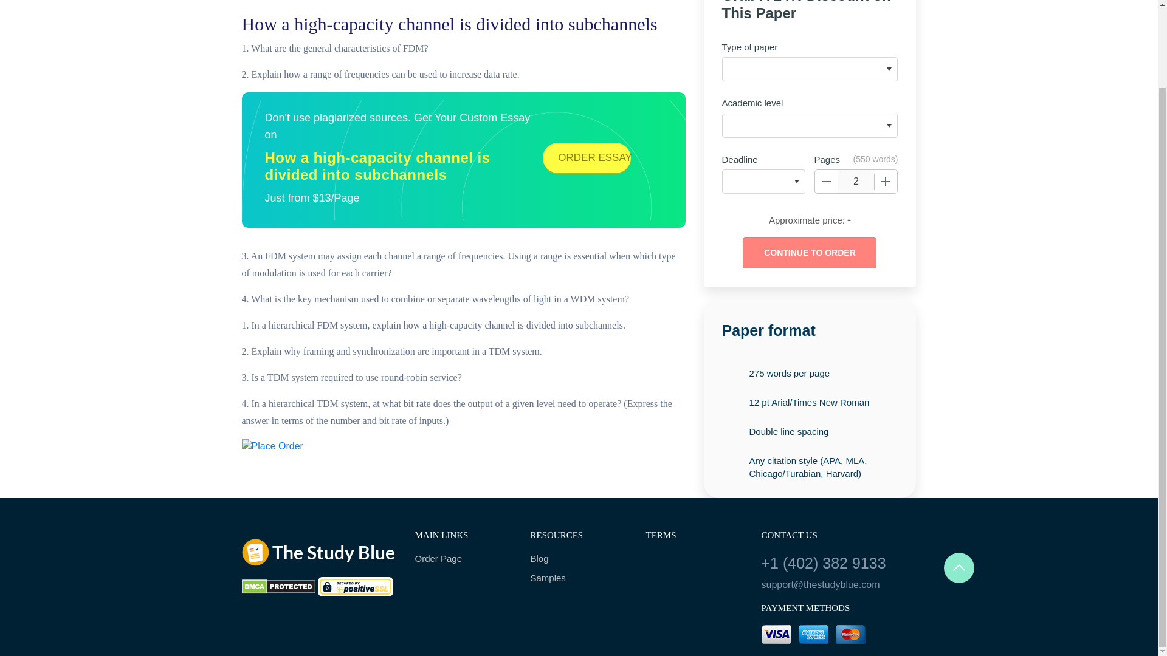  What do you see at coordinates (278, 586) in the screenshot?
I see `DMCA.com Protection Status` at bounding box center [278, 586].